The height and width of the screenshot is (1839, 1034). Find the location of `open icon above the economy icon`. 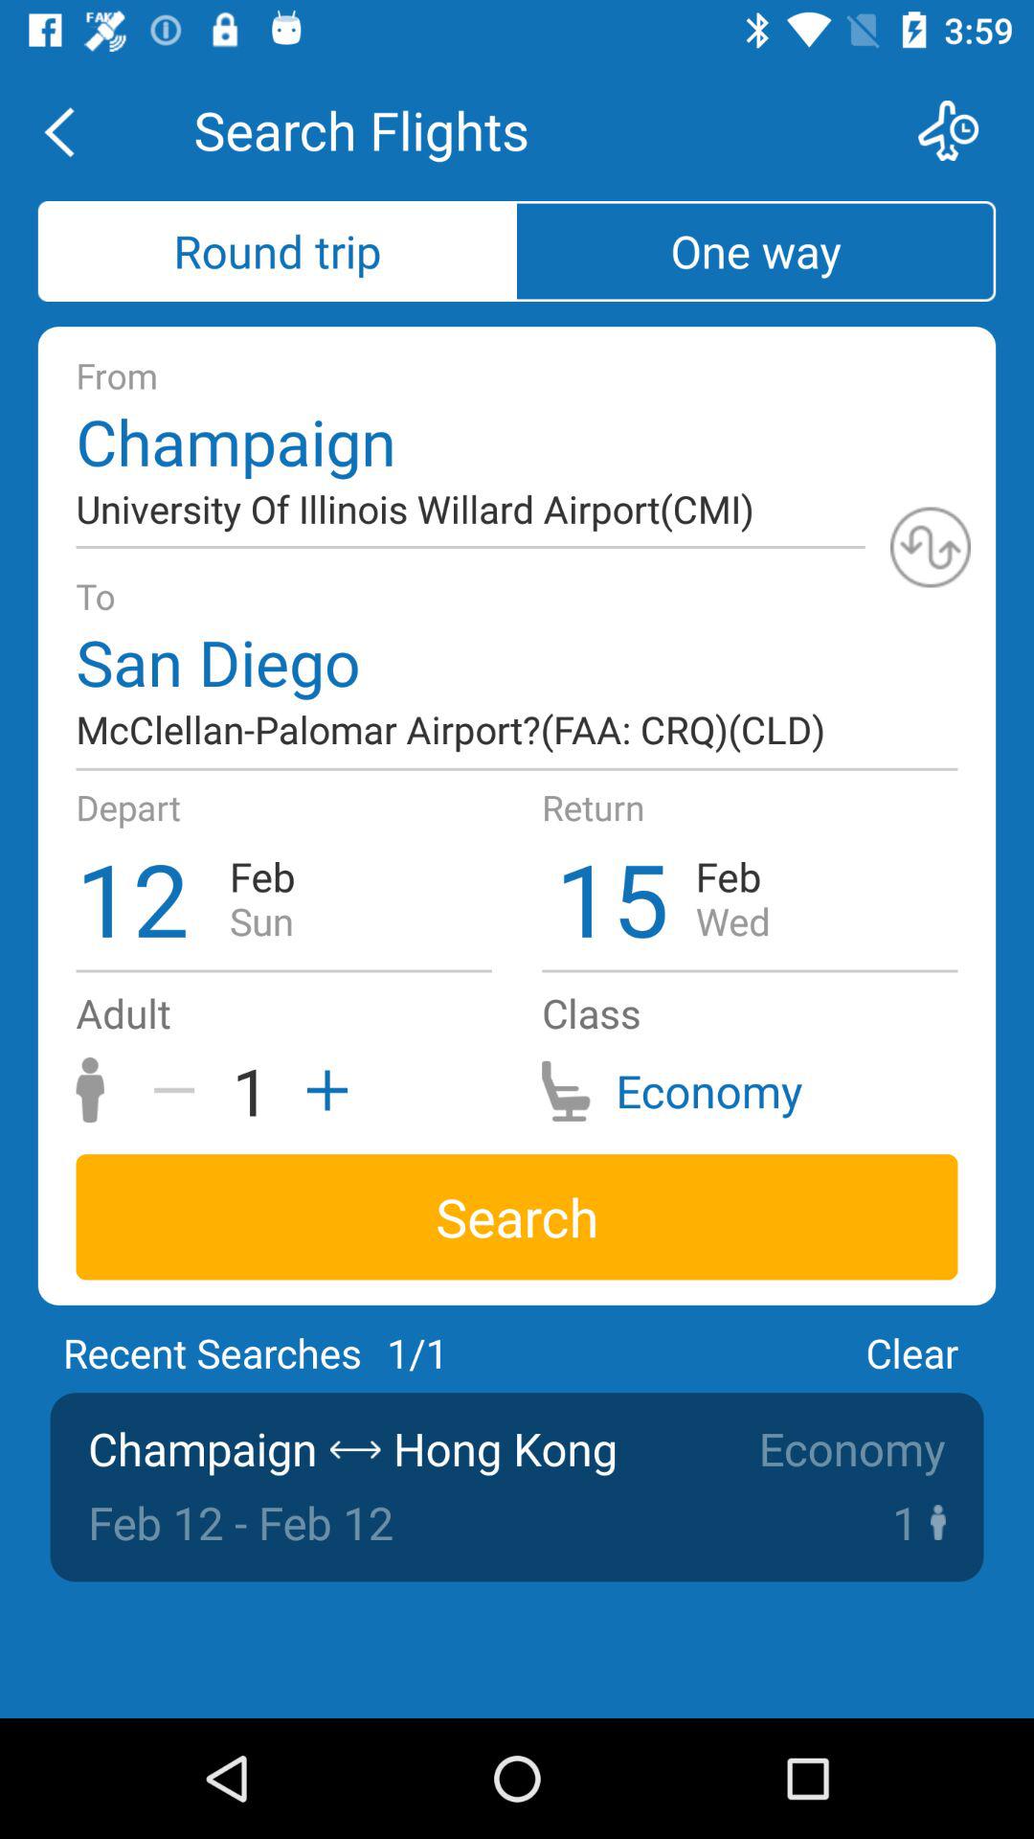

open icon above the economy icon is located at coordinates (911, 1352).